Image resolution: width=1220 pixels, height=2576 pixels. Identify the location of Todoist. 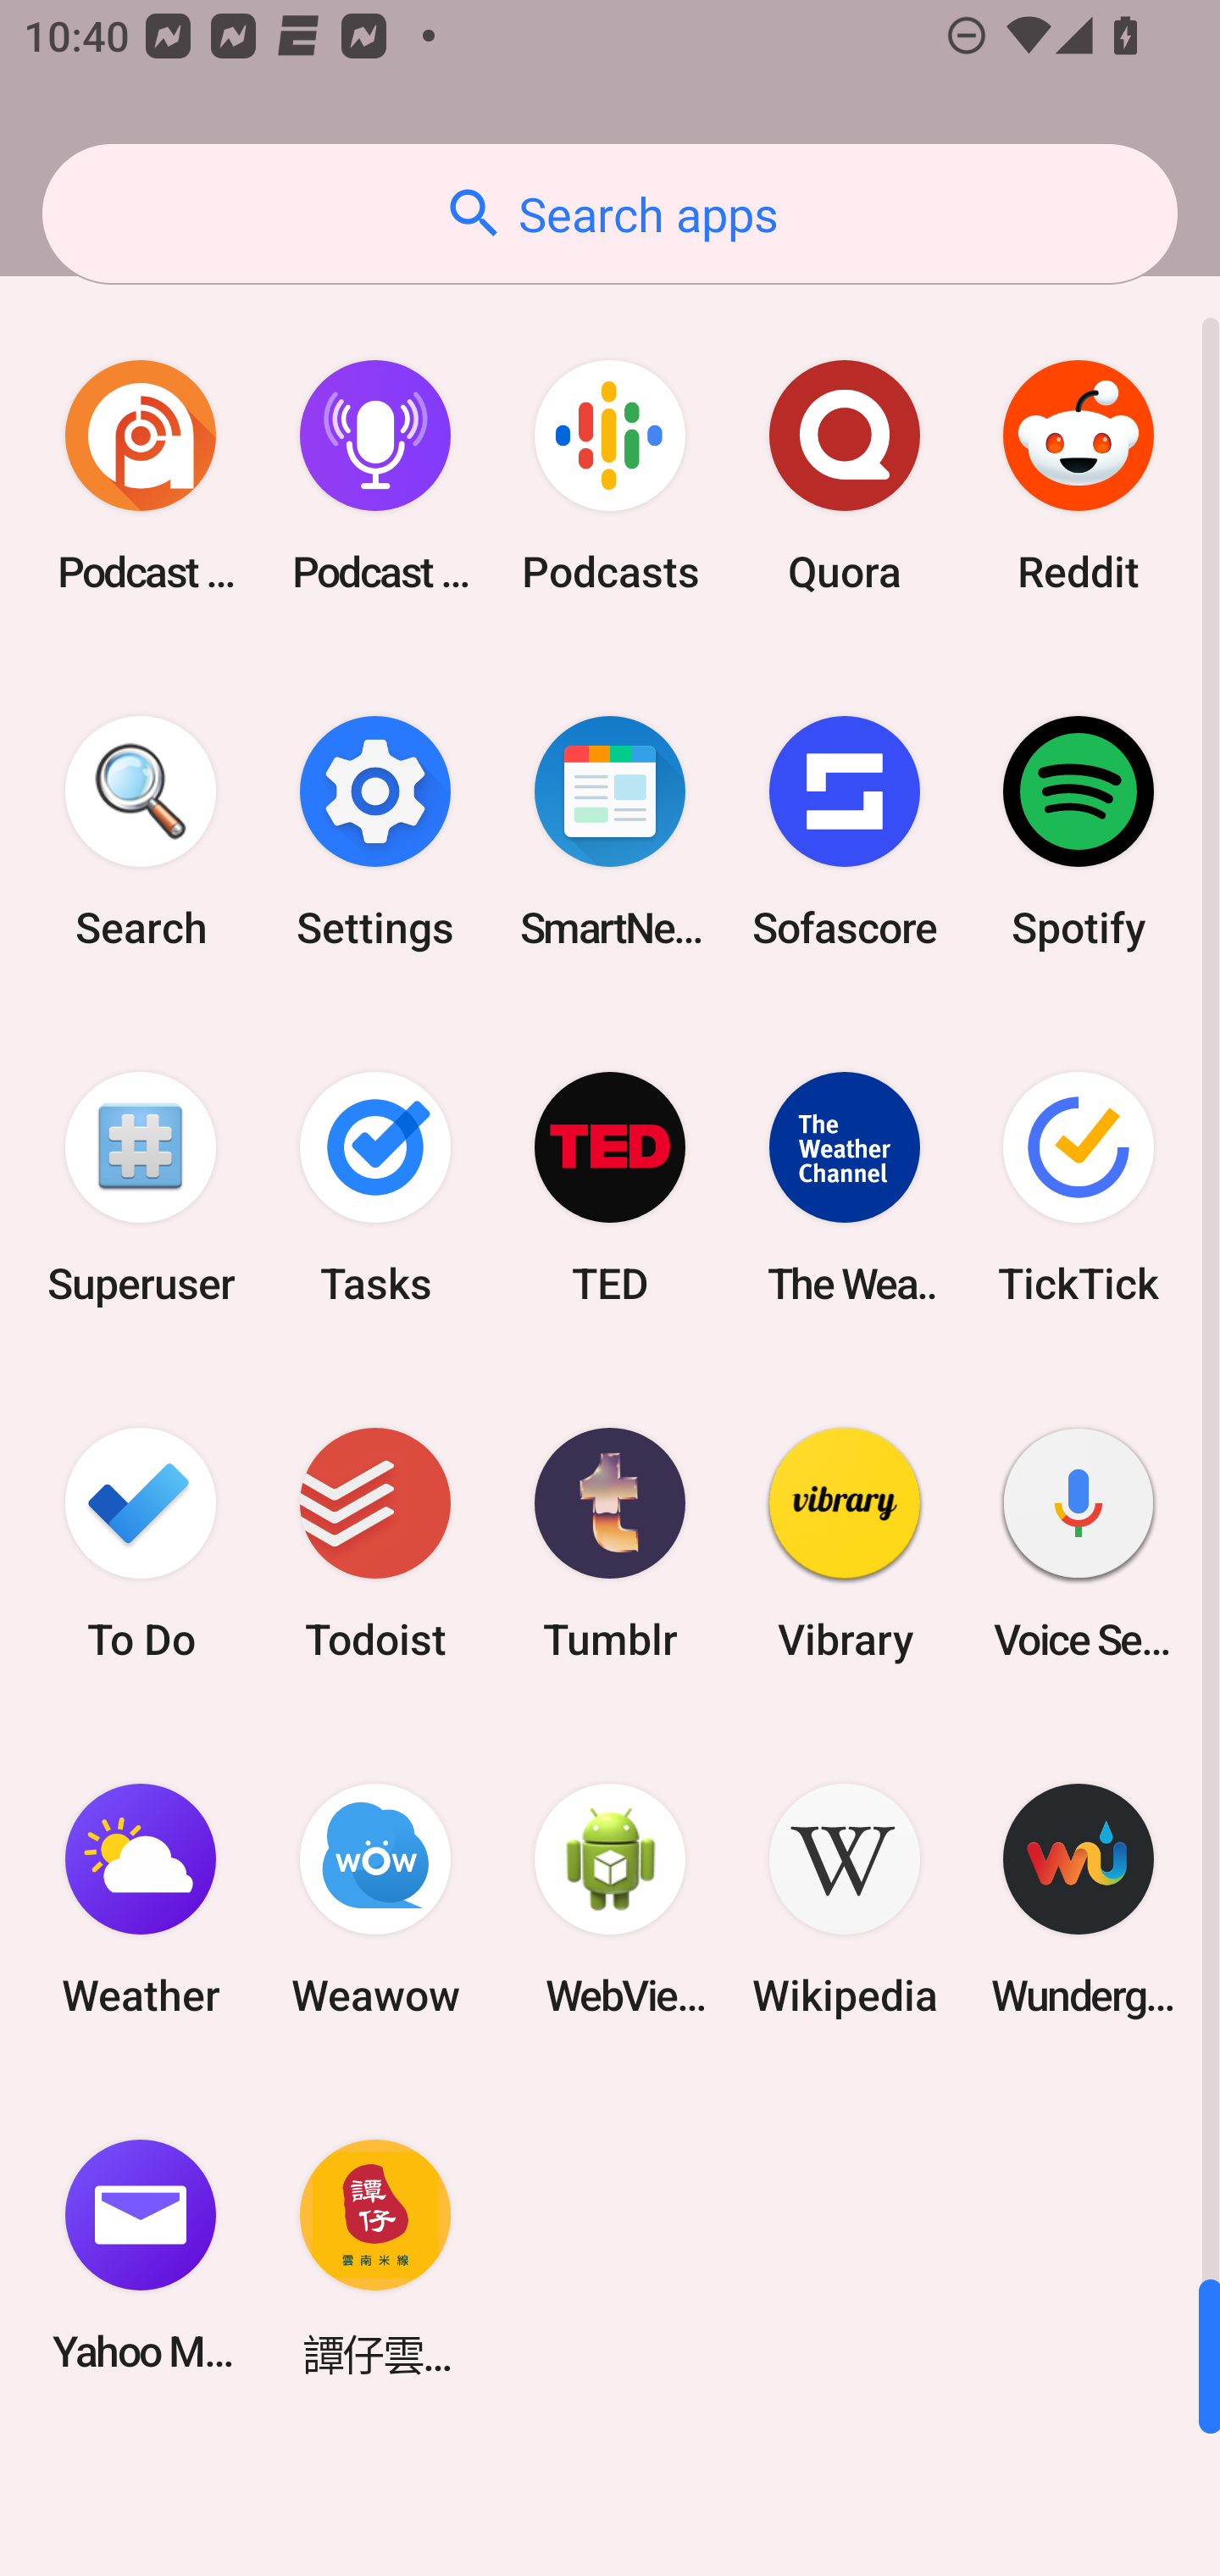
(375, 1542).